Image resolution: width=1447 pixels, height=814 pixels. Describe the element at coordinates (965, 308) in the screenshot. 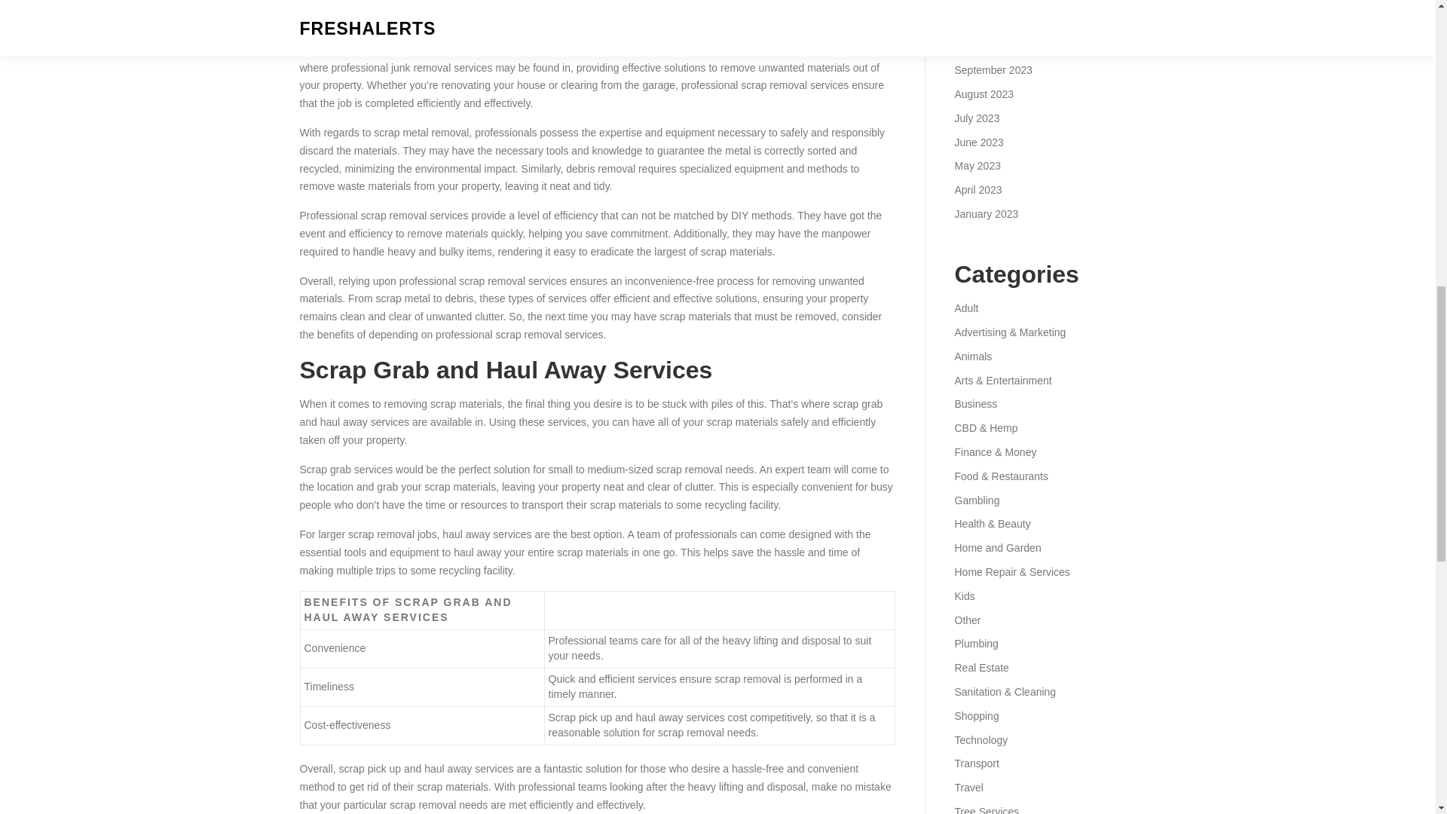

I see `Adult` at that location.